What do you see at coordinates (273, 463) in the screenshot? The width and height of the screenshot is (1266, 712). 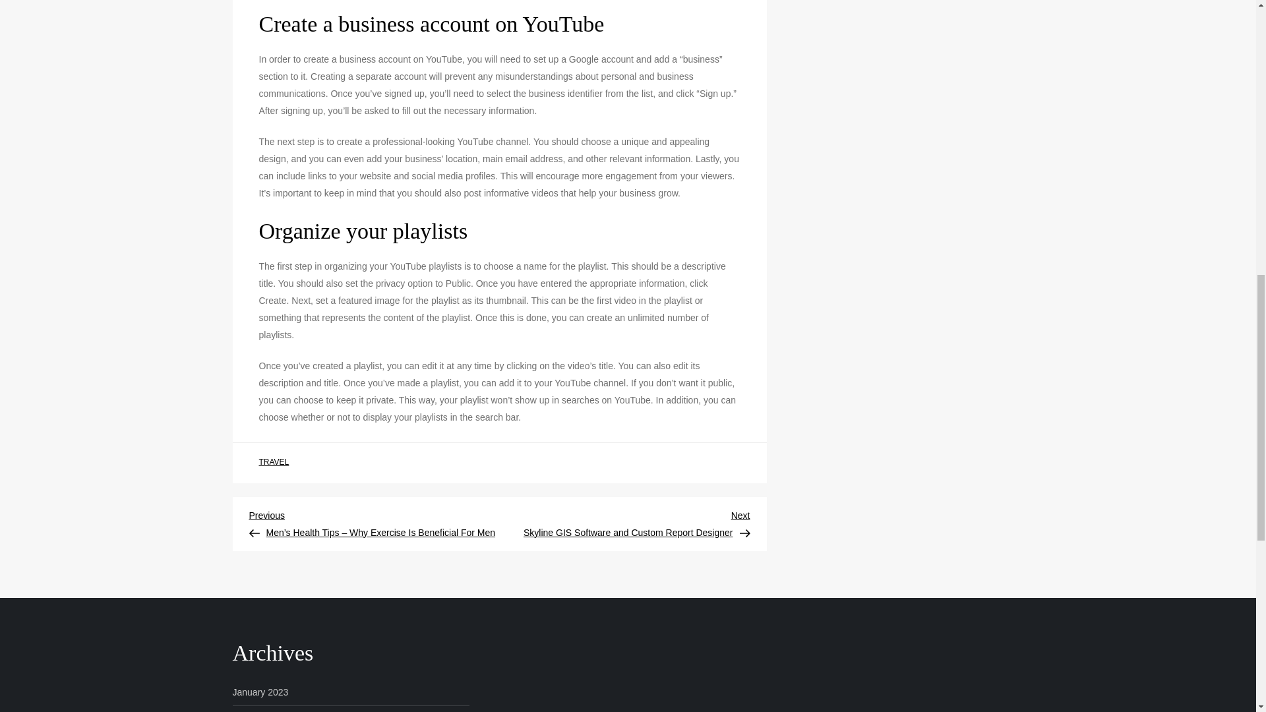 I see `TRAVEL` at bounding box center [273, 463].